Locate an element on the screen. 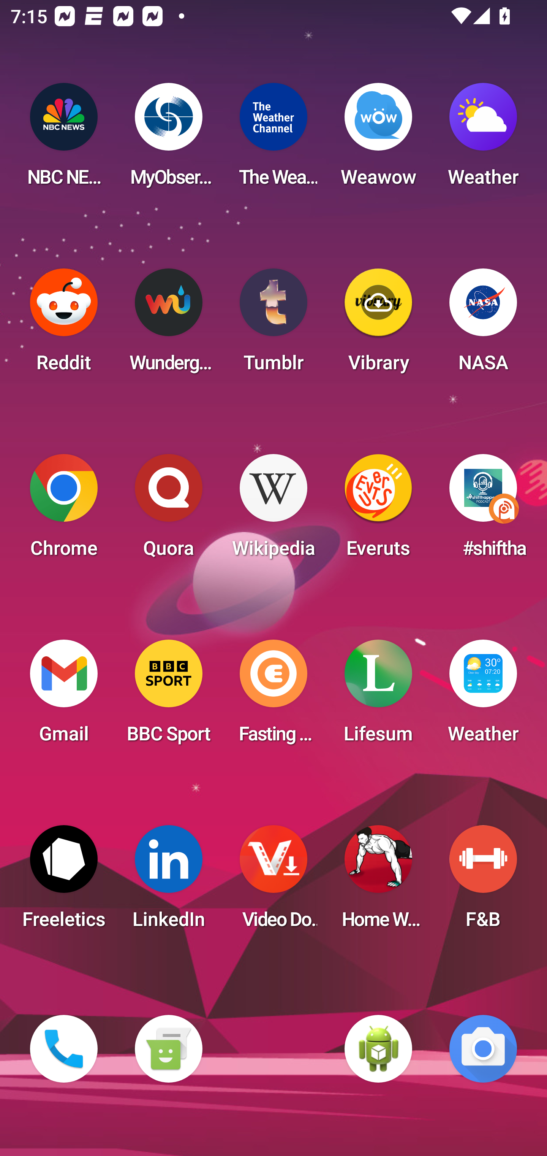  The Weather Channel is located at coordinates (273, 139).